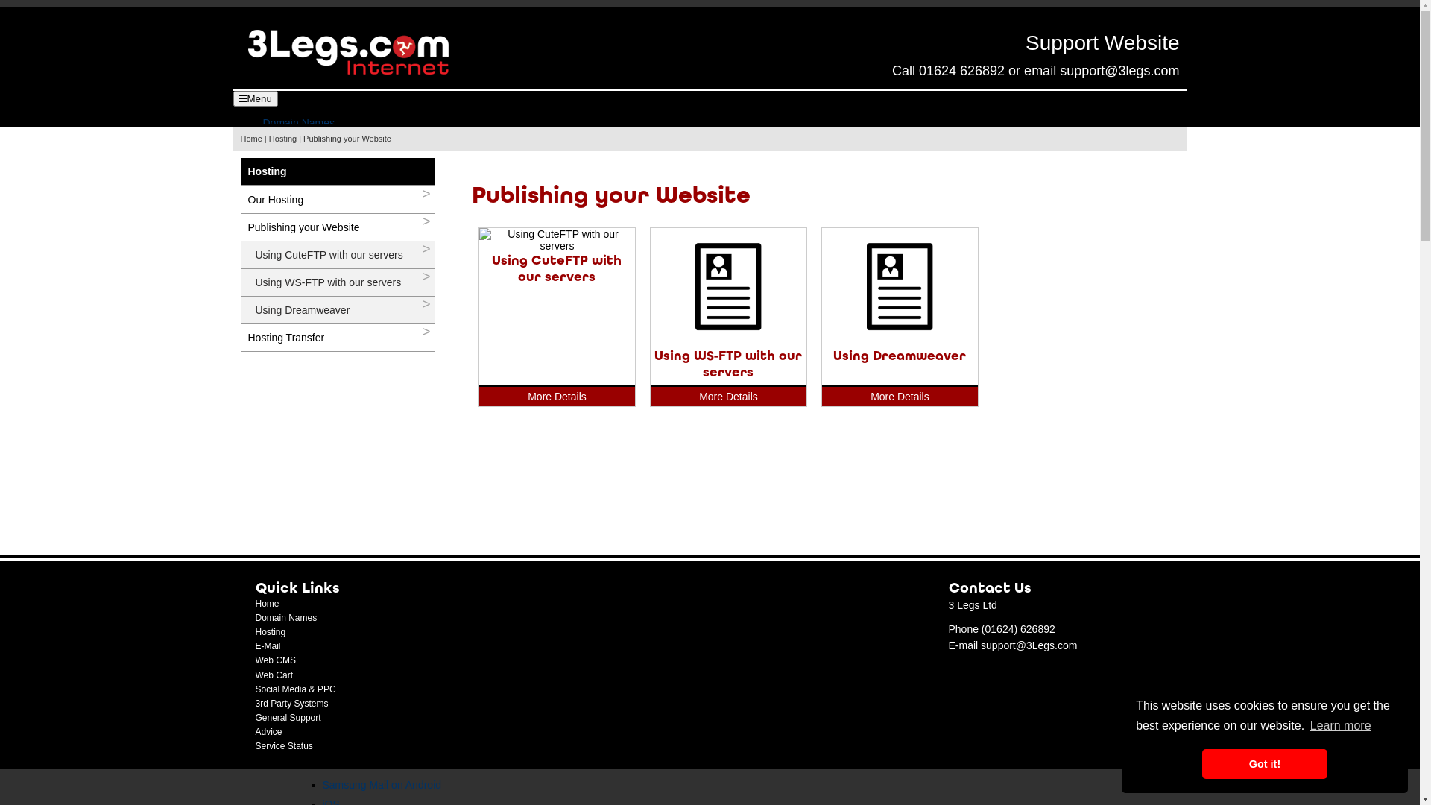 Image resolution: width=1431 pixels, height=805 pixels. Describe the element at coordinates (270, 632) in the screenshot. I see `Hosting` at that location.